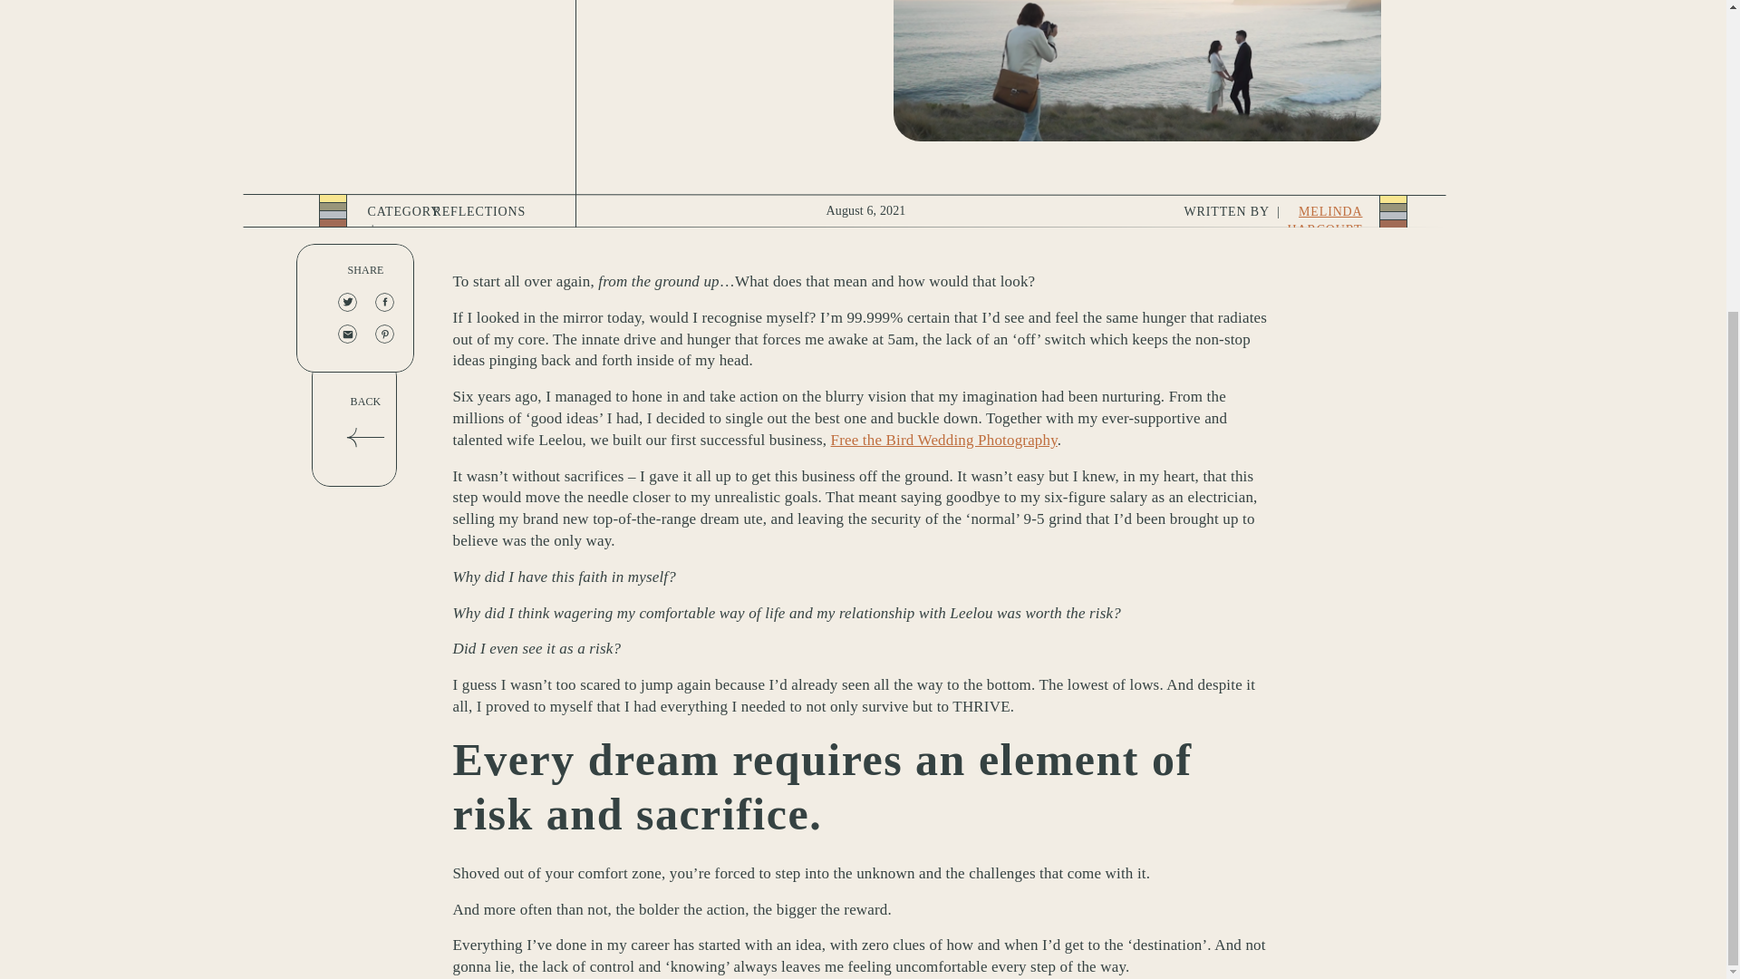 The height and width of the screenshot is (979, 1740). What do you see at coordinates (1325, 220) in the screenshot?
I see `MELINDA HARCOURT` at bounding box center [1325, 220].